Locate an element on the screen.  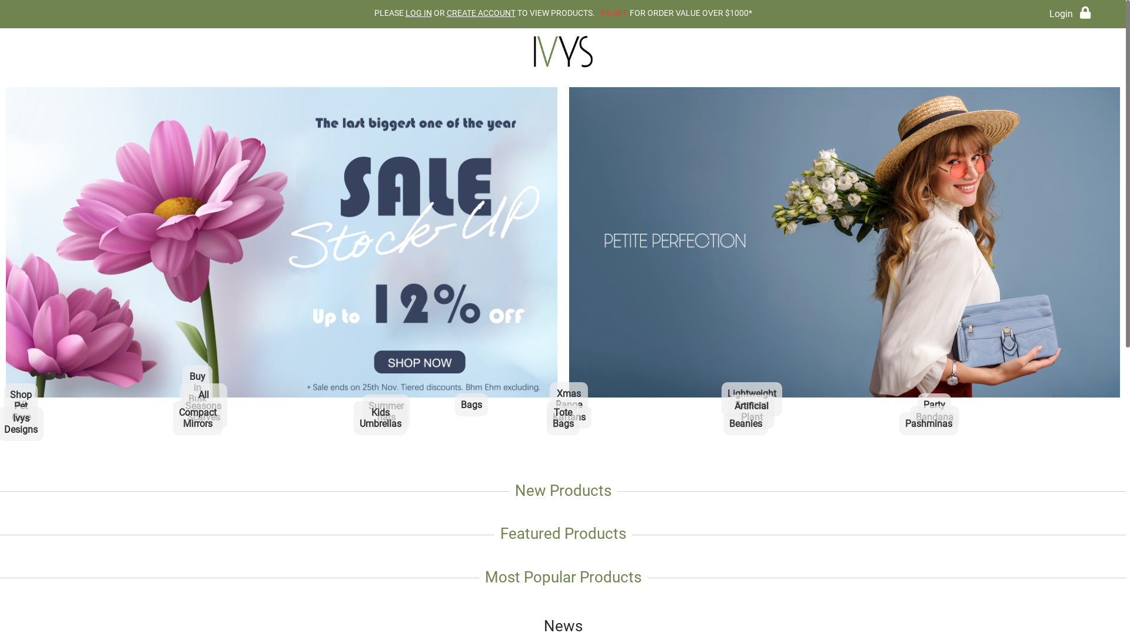
Kids Umbrellas is located at coordinates (380, 440).